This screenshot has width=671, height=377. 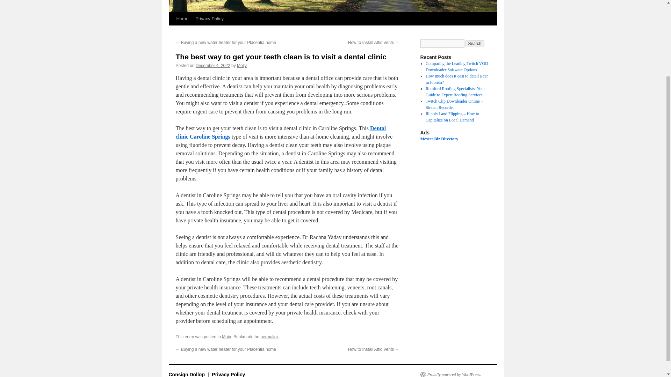 I want to click on View all posts by Molly, so click(x=242, y=66).